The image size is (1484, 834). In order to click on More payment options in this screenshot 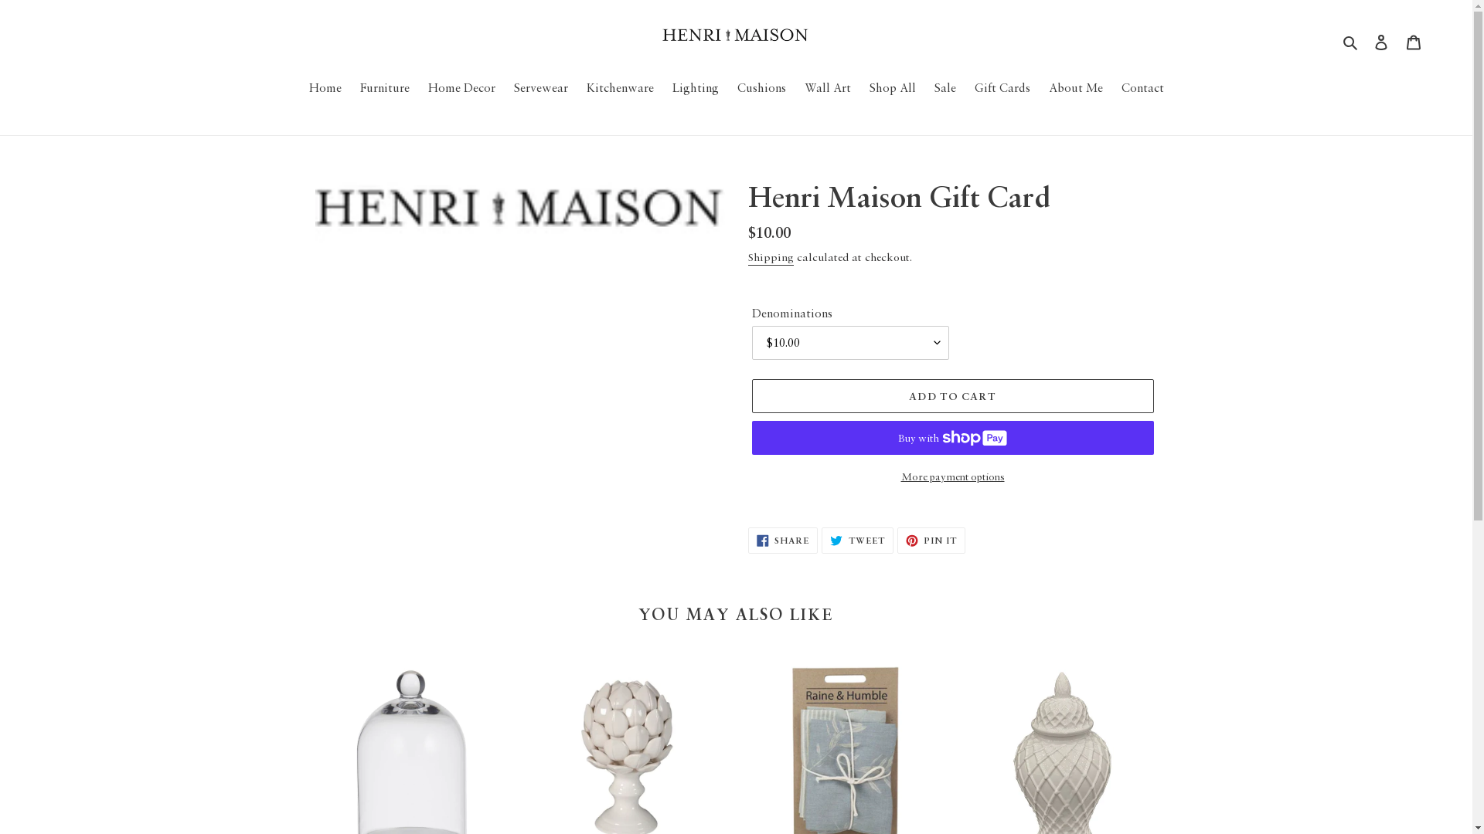, I will do `click(952, 476)`.